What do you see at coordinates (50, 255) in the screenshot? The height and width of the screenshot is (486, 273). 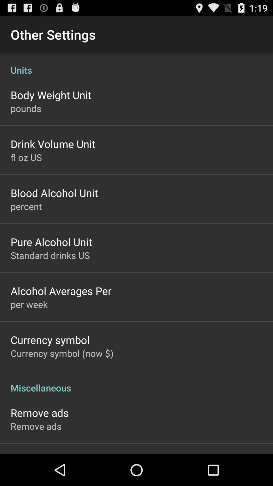 I see `turn off item above alcohol averages per app` at bounding box center [50, 255].